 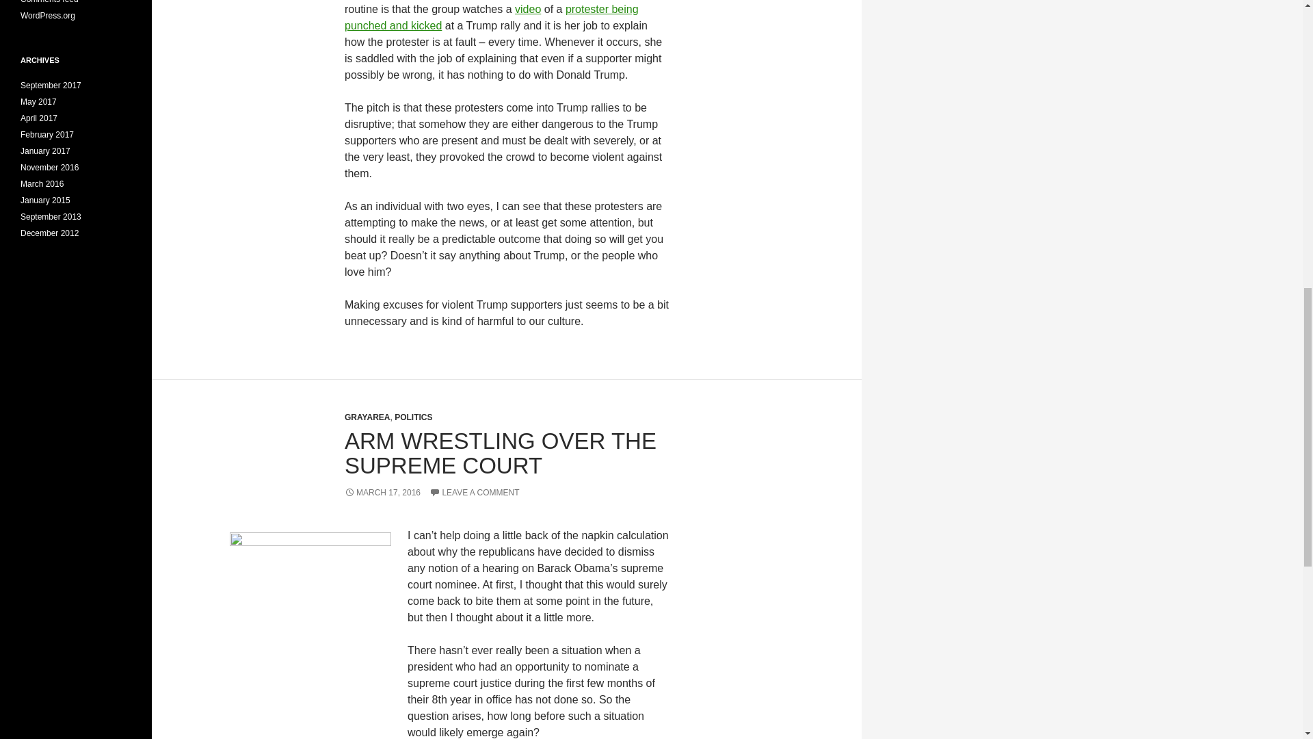 What do you see at coordinates (367, 417) in the screenshot?
I see `GRAYAREA` at bounding box center [367, 417].